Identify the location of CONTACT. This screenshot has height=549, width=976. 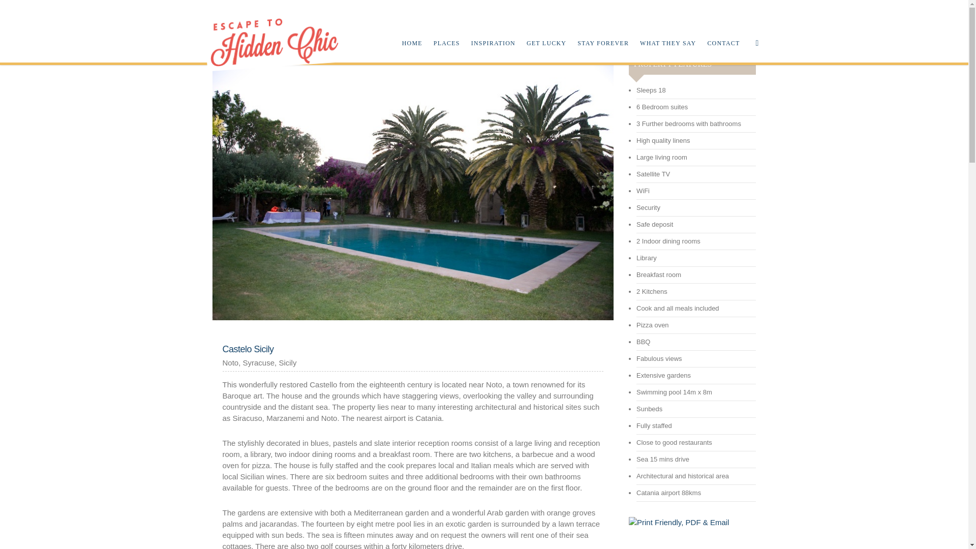
(723, 32).